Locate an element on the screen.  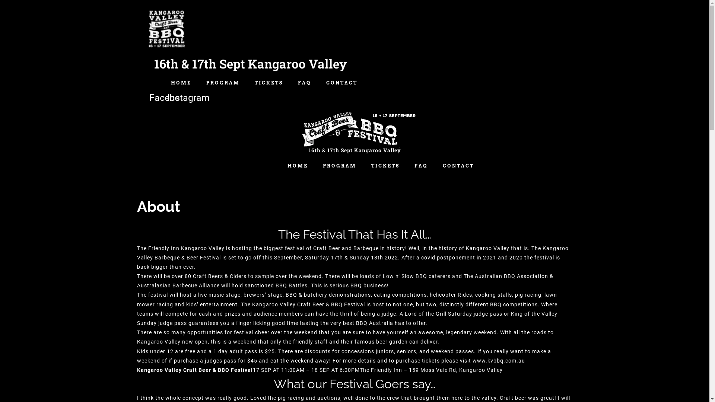
TICKETS is located at coordinates (269, 83).